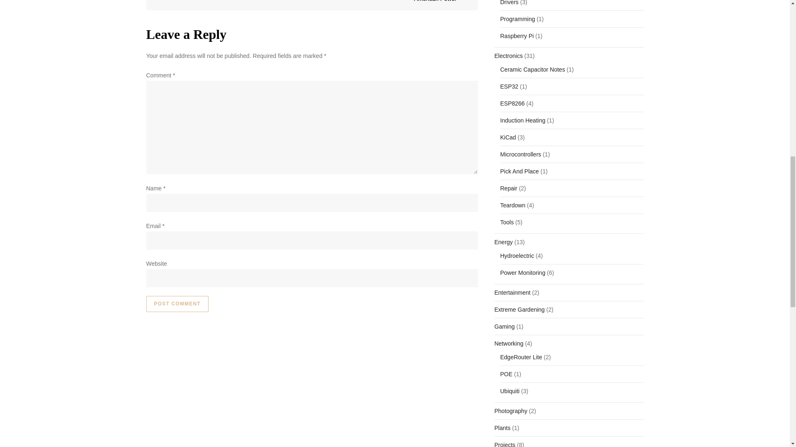 The image size is (796, 447). I want to click on Networking, so click(508, 344).